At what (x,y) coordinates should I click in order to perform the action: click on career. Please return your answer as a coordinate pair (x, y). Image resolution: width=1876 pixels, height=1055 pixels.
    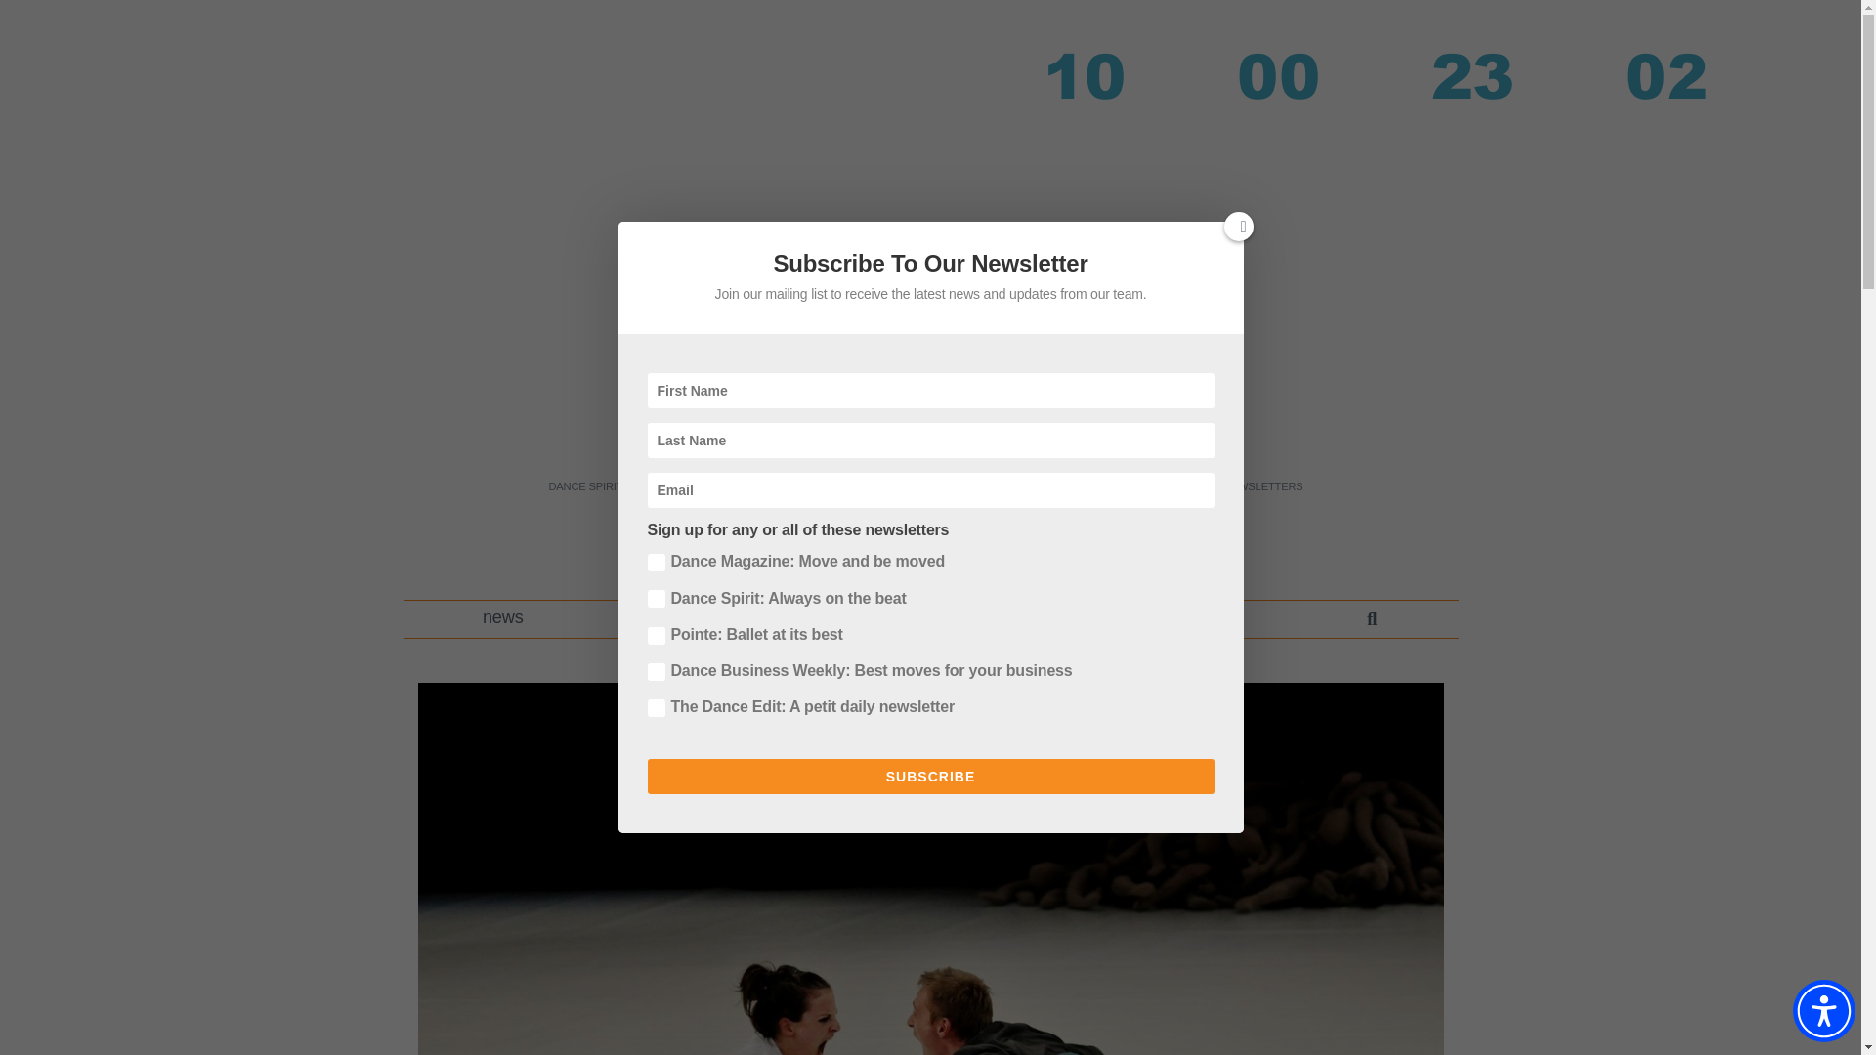
    Looking at the image, I should click on (672, 619).